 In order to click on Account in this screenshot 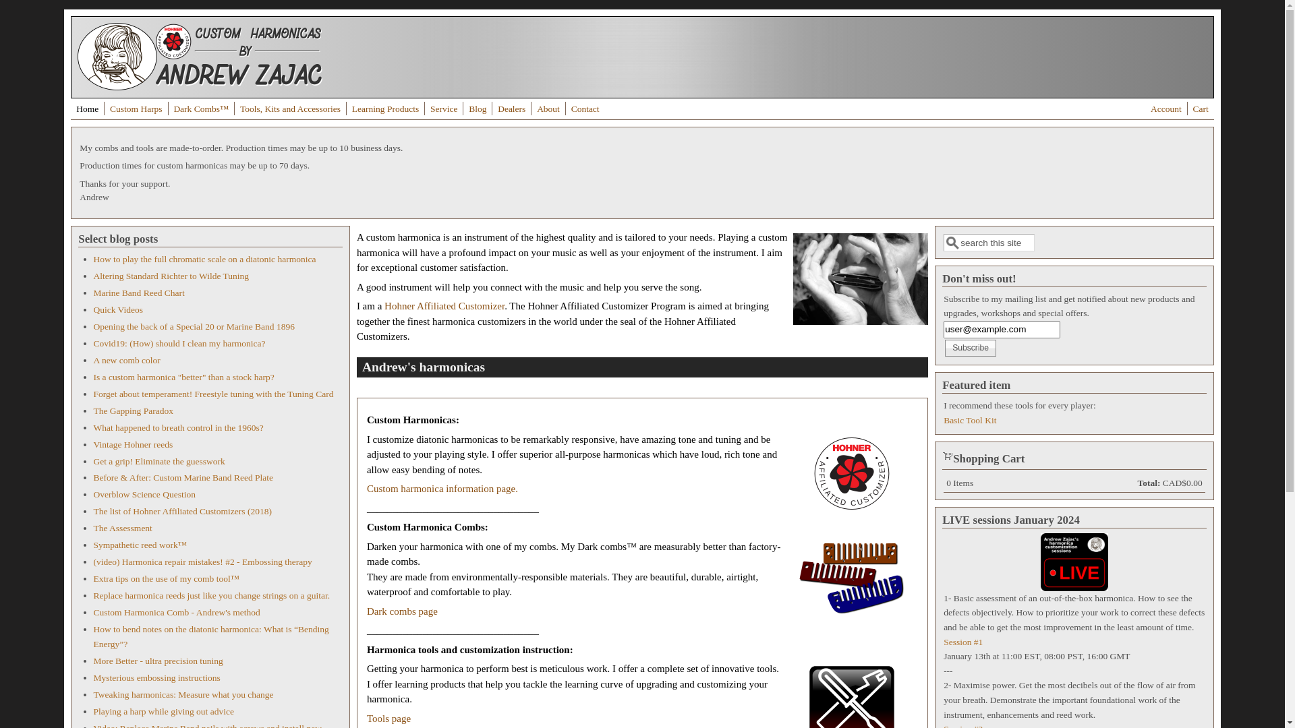, I will do `click(1166, 109)`.